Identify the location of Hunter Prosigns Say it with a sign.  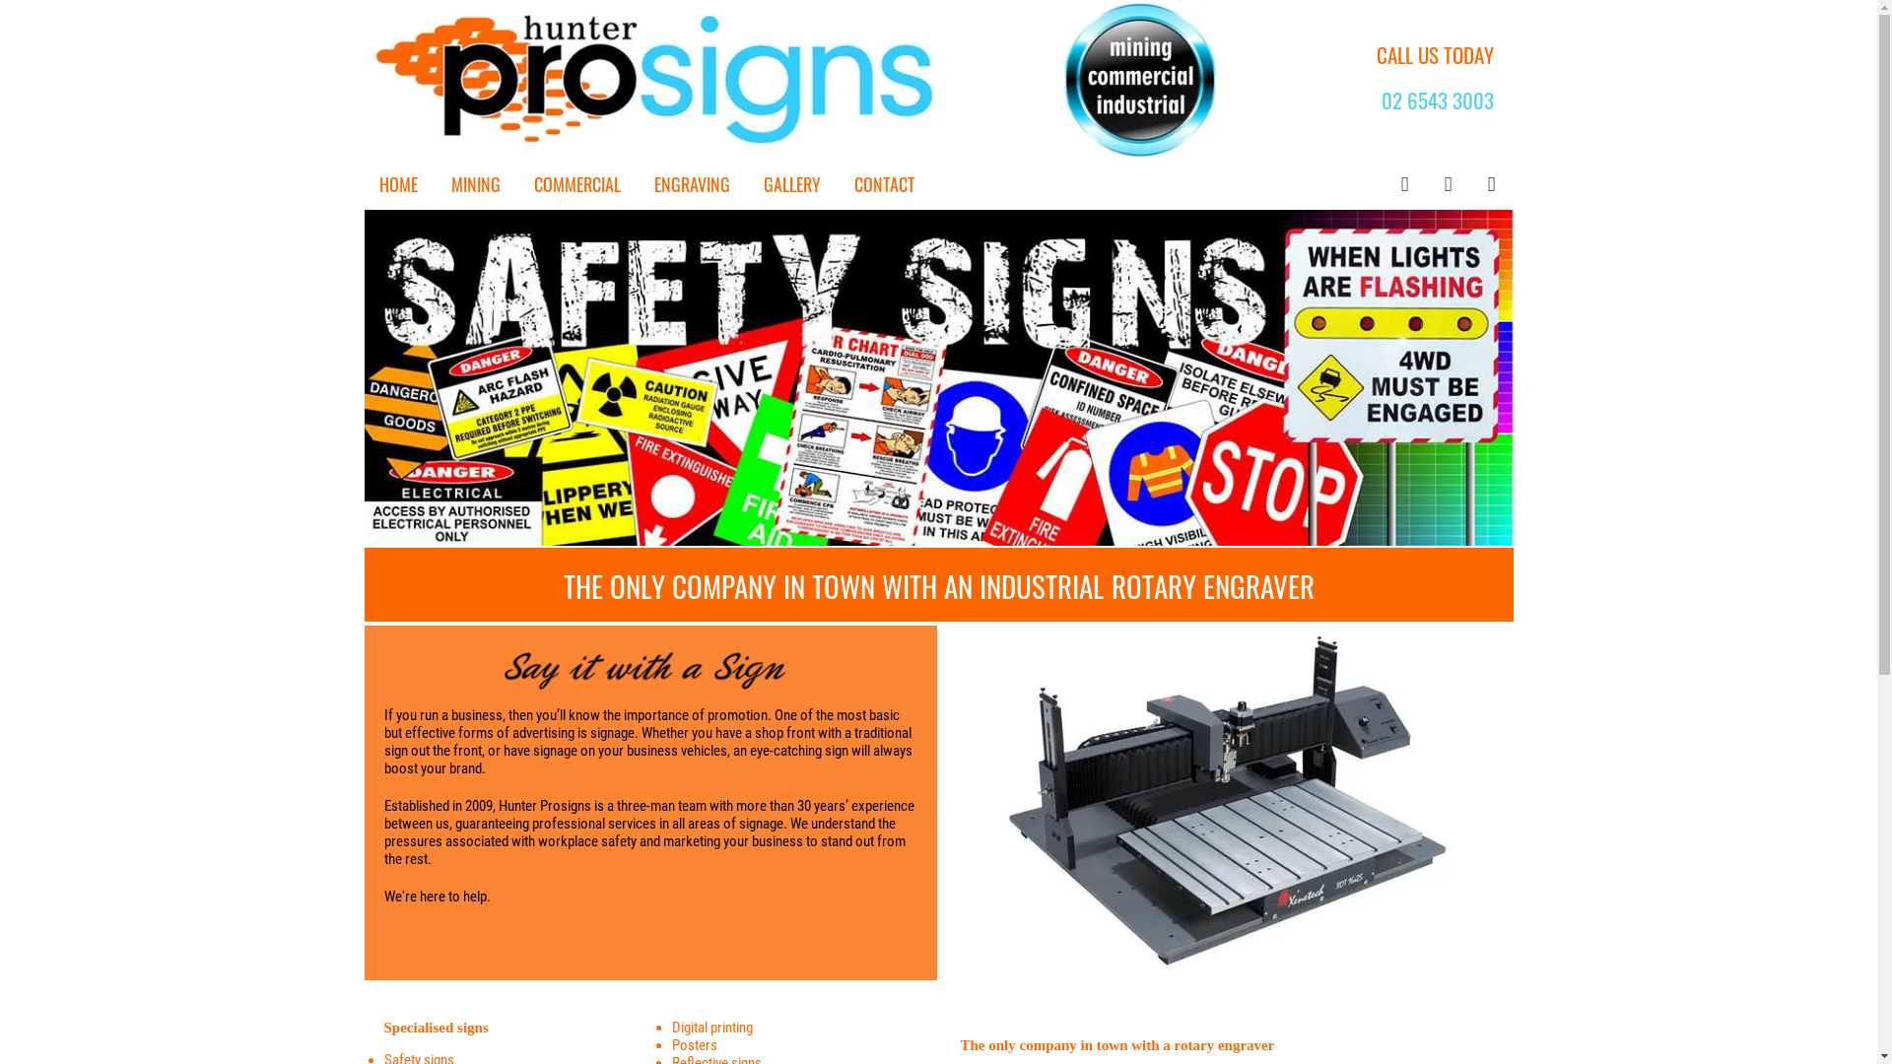
(646, 671).